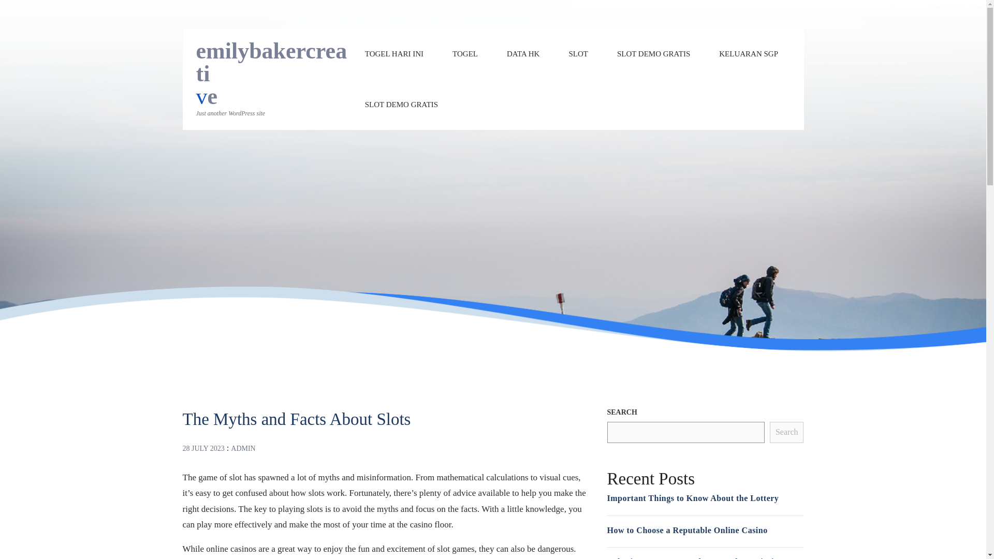 The height and width of the screenshot is (559, 994). Describe the element at coordinates (393, 54) in the screenshot. I see `TOGEL HARI INI` at that location.